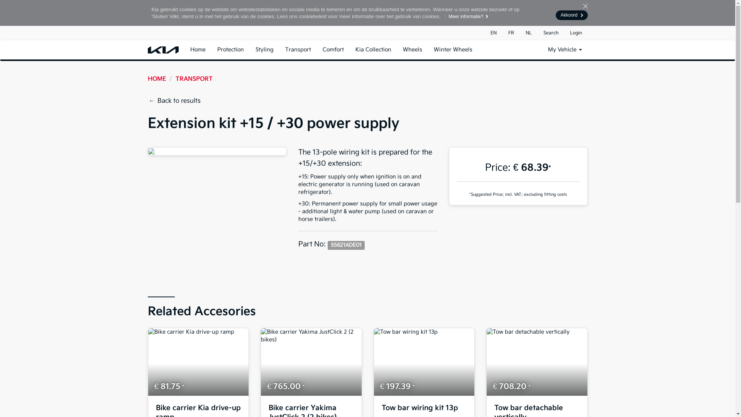 This screenshot has width=741, height=417. Describe the element at coordinates (298, 50) in the screenshot. I see `Transport` at that location.